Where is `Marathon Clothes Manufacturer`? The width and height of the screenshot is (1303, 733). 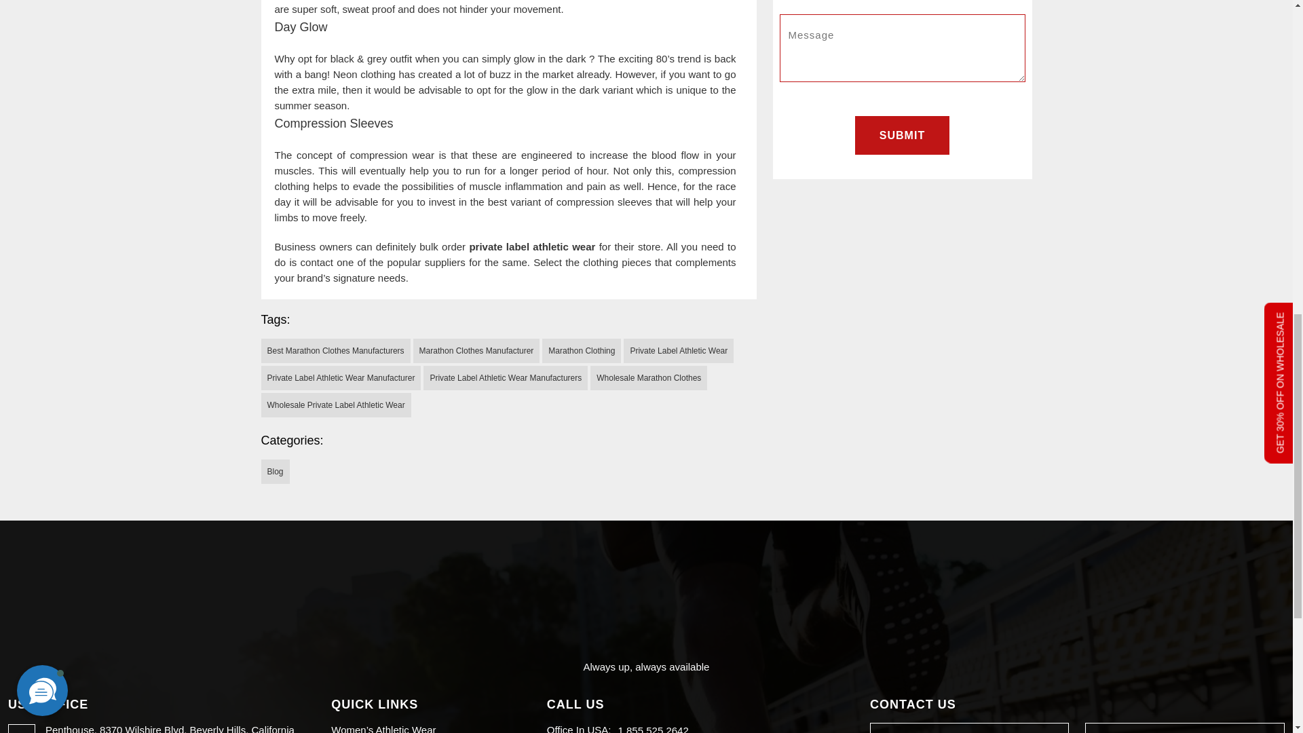 Marathon Clothes Manufacturer is located at coordinates (476, 350).